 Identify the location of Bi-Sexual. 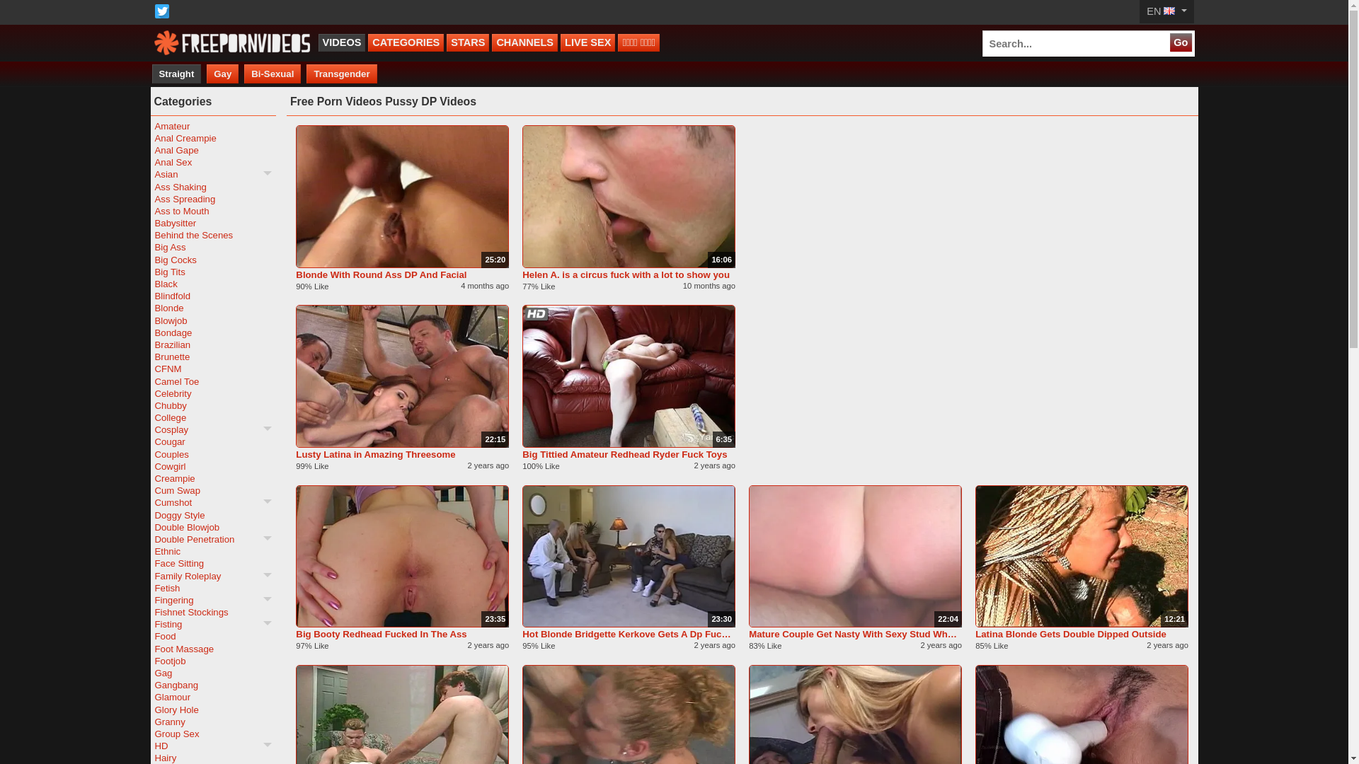
(273, 74).